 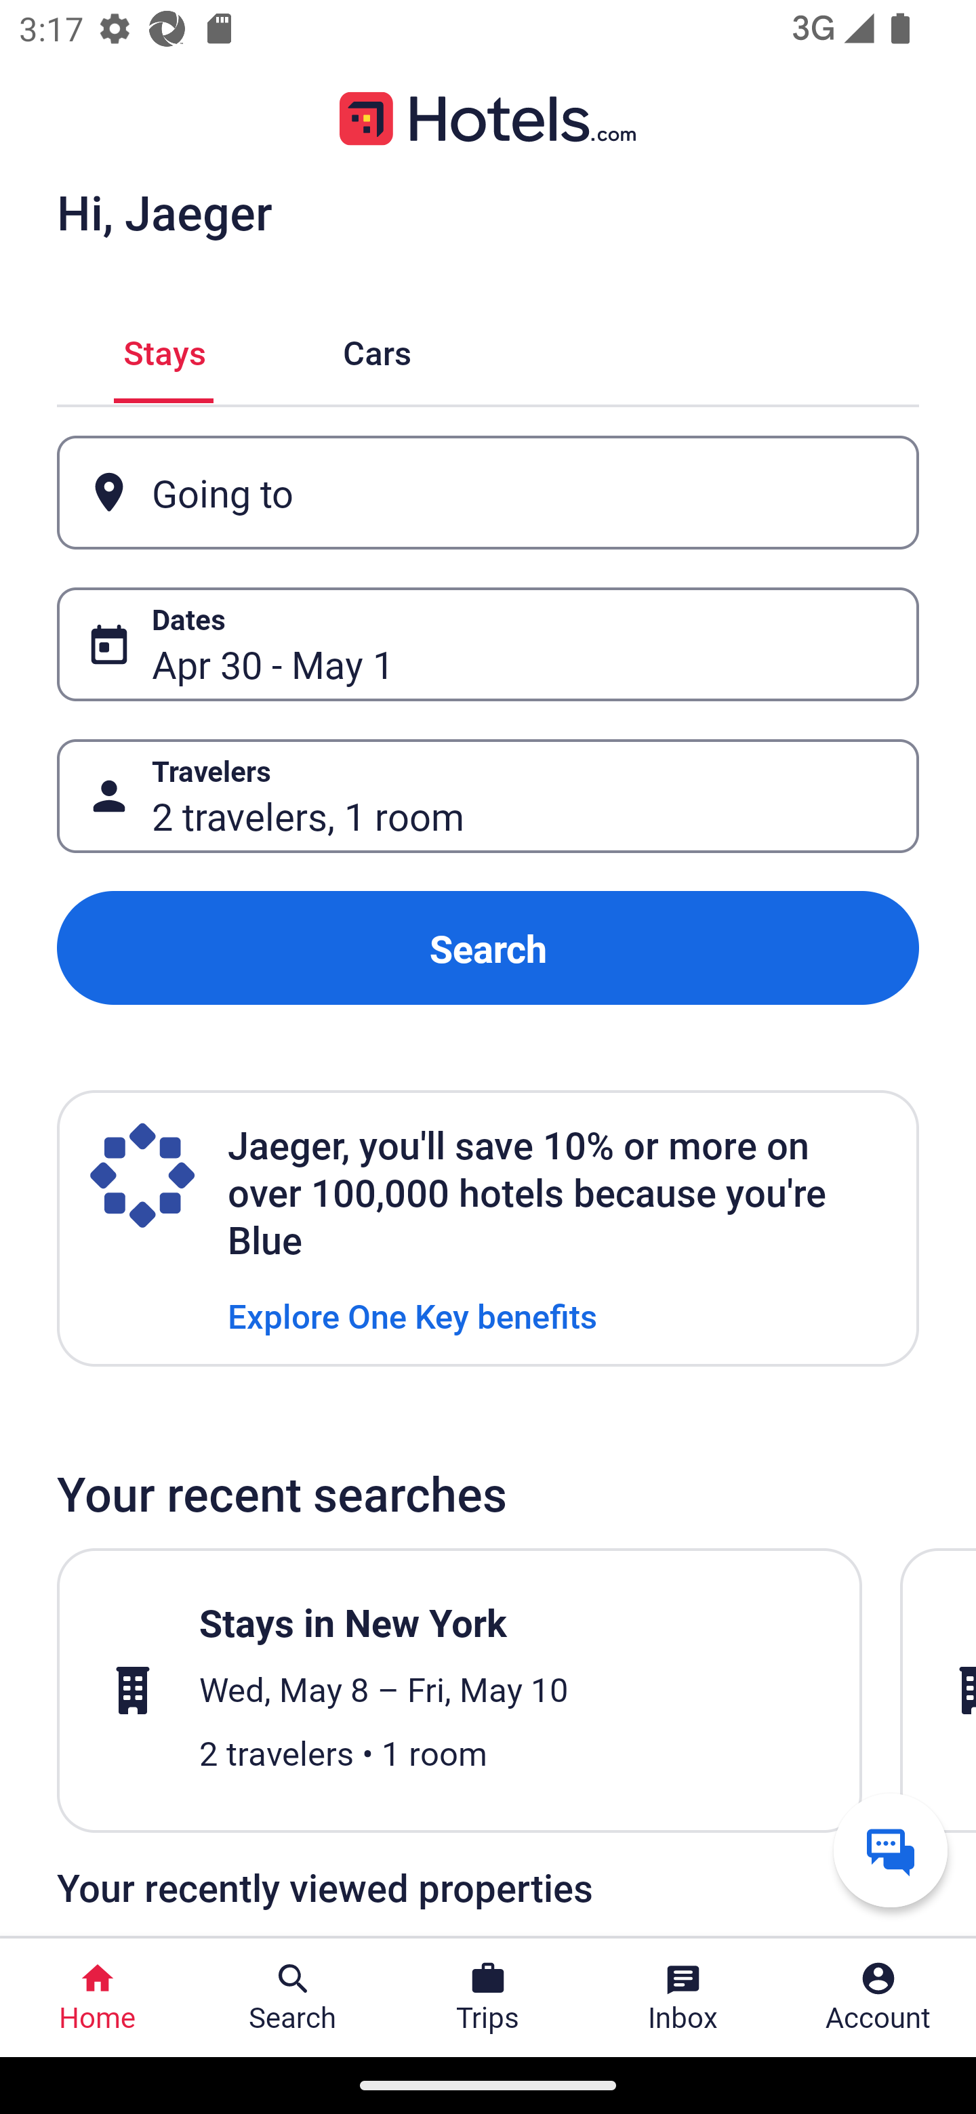 What do you see at coordinates (377, 350) in the screenshot?
I see `Cars` at bounding box center [377, 350].